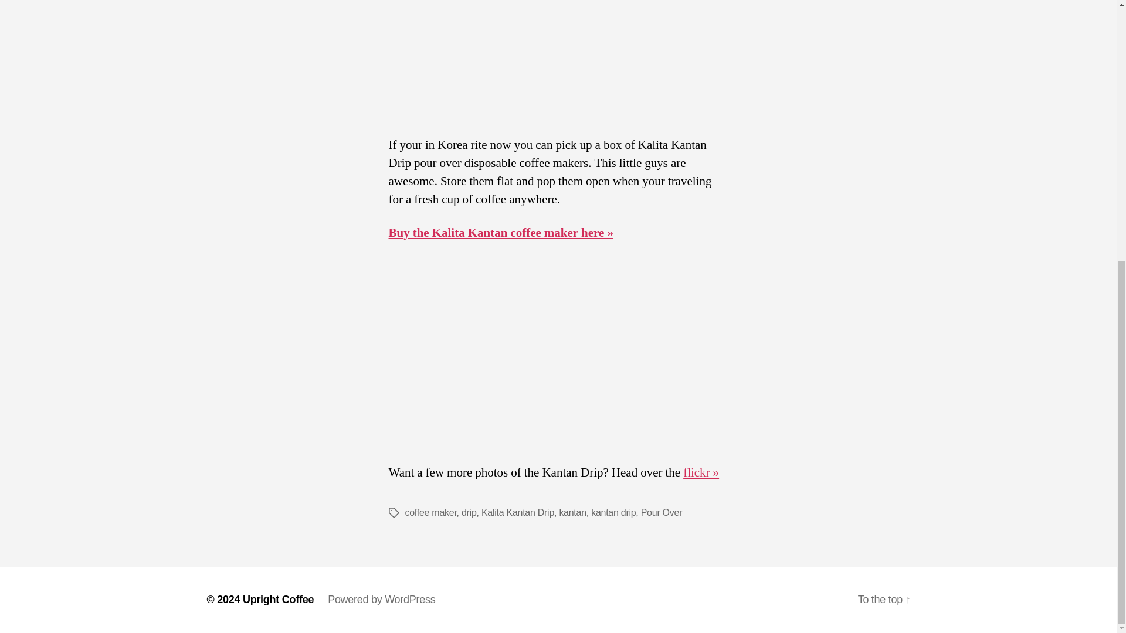 The height and width of the screenshot is (633, 1126). I want to click on drip, so click(469, 512).